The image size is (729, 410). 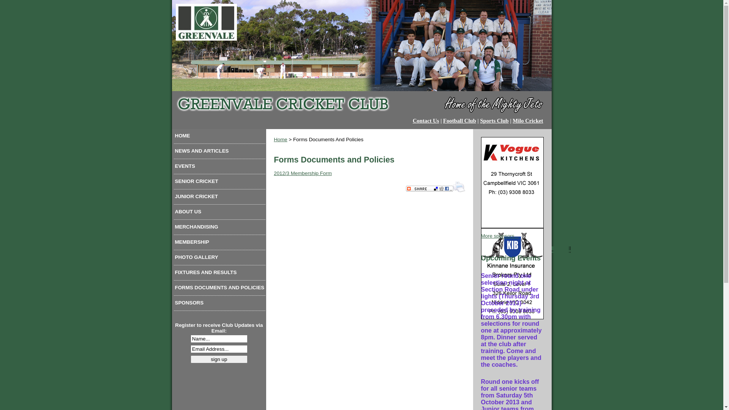 What do you see at coordinates (220, 153) in the screenshot?
I see `NEWS AND ARTICLES` at bounding box center [220, 153].